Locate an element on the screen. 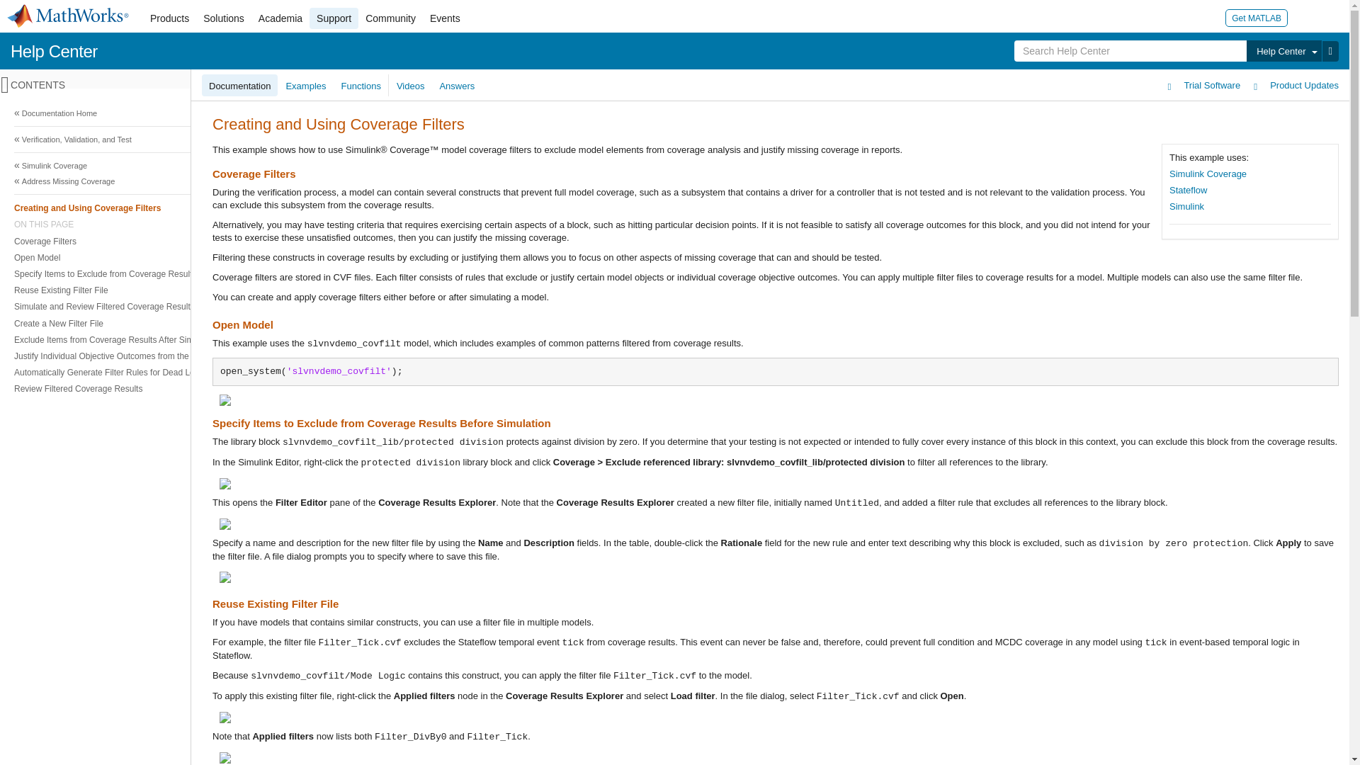 The image size is (1360, 765). Community is located at coordinates (391, 18).